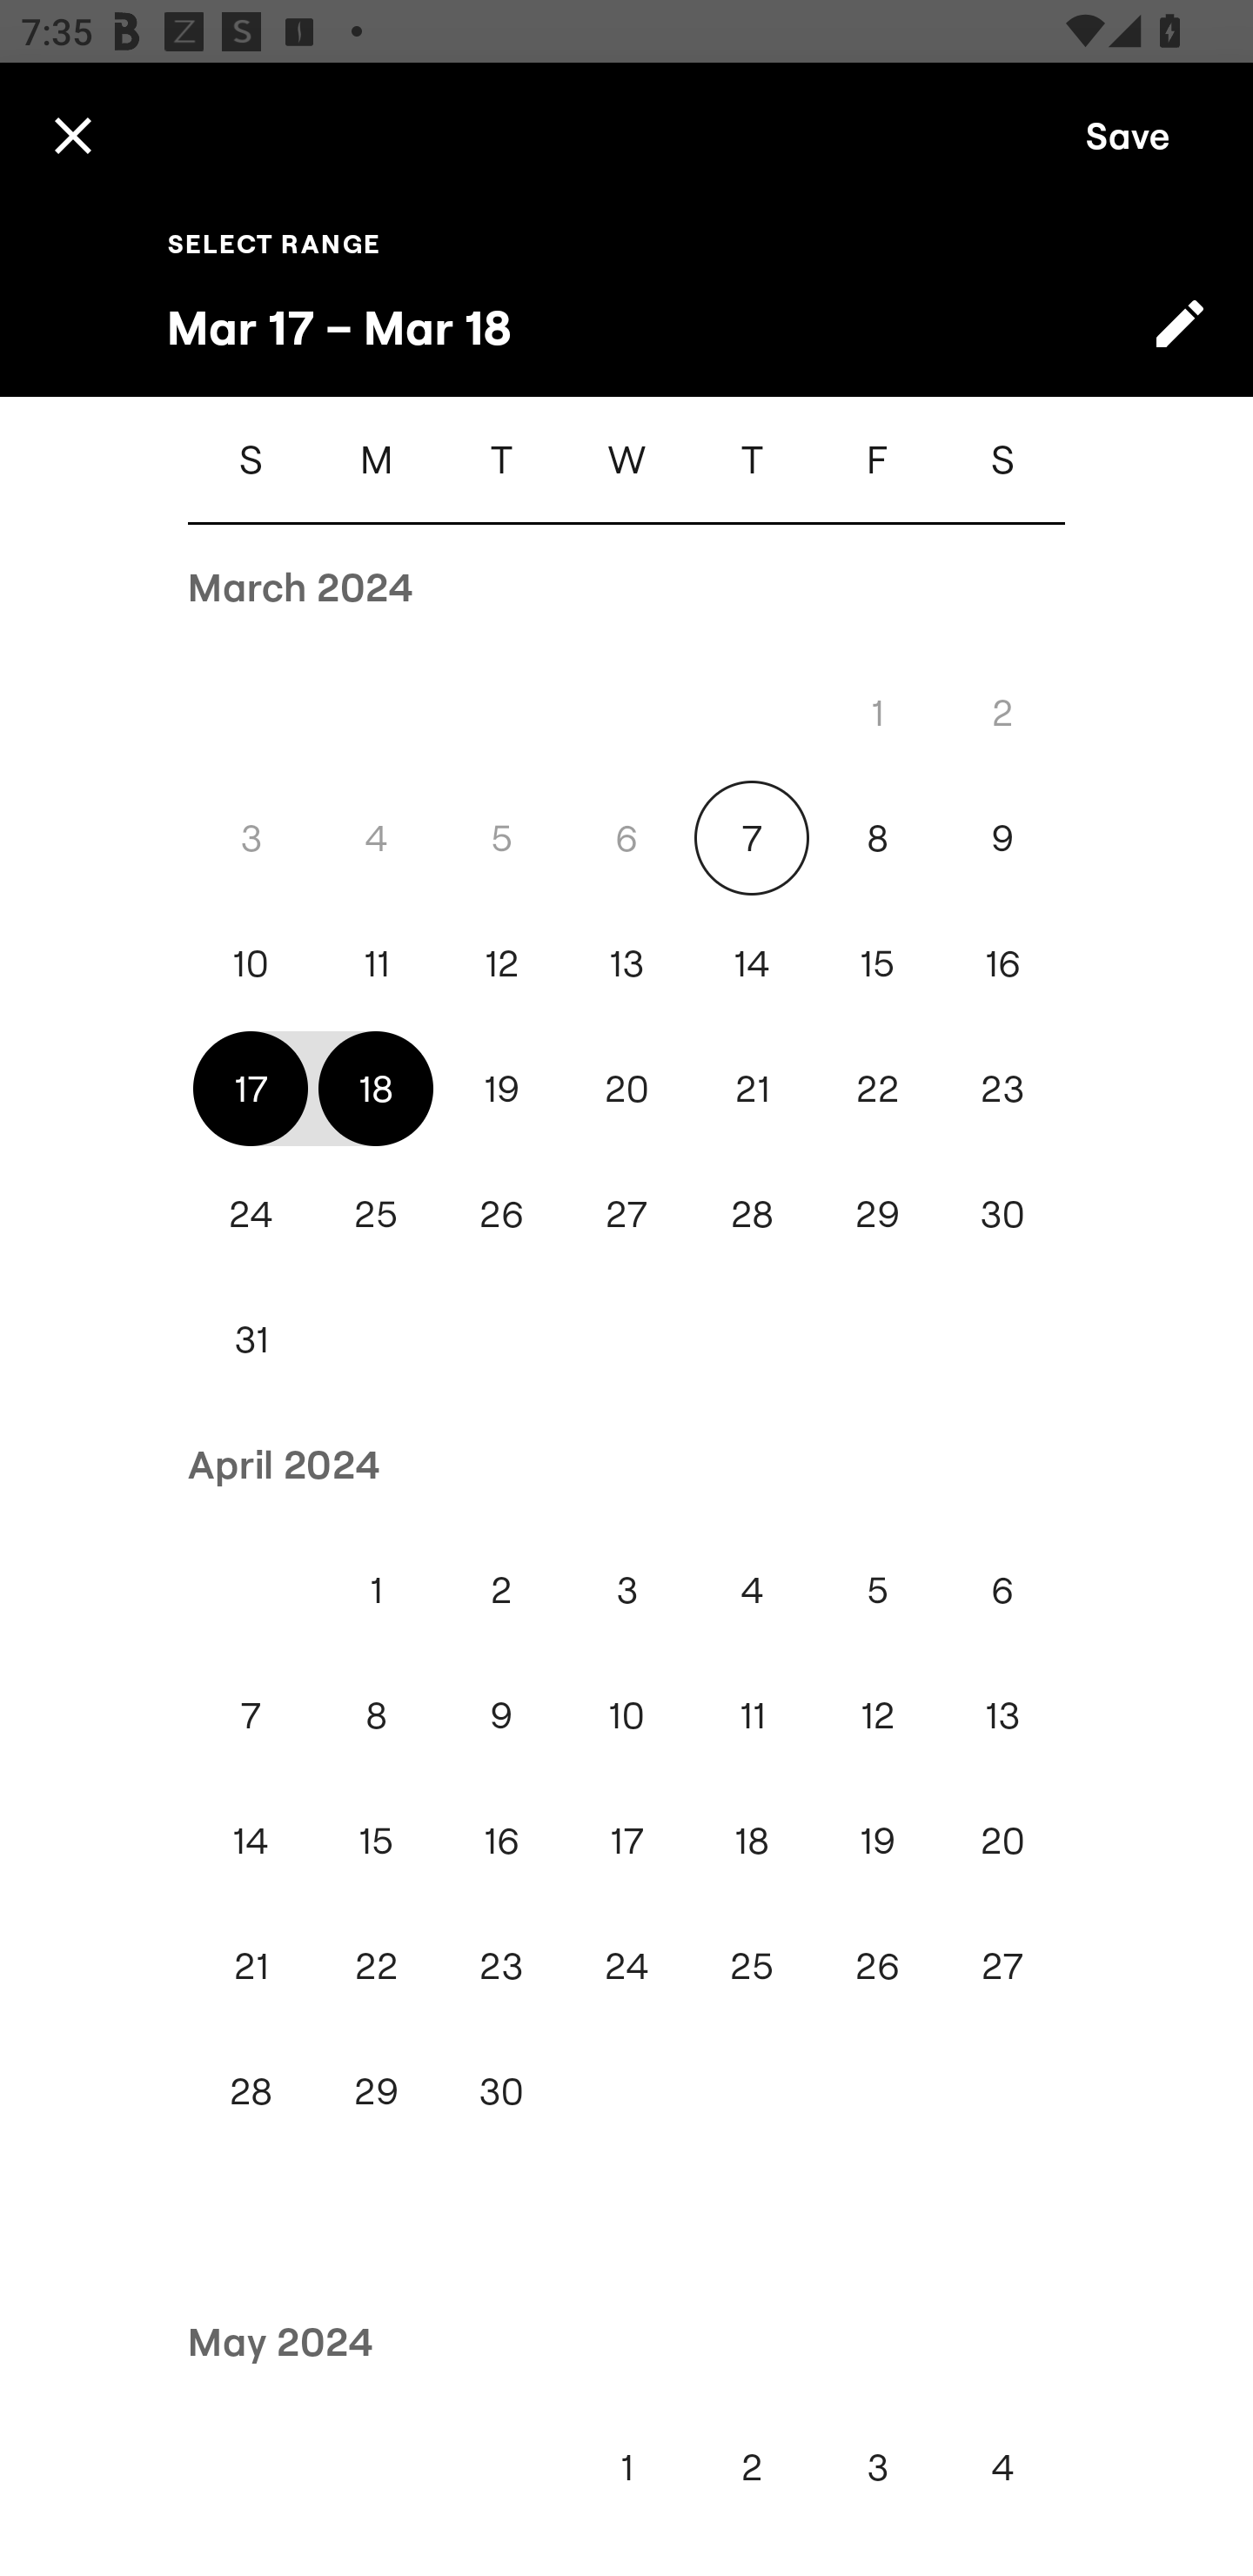 Image resolution: width=1253 pixels, height=2576 pixels. I want to click on 30 Tue, Apr 30, so click(501, 2091).